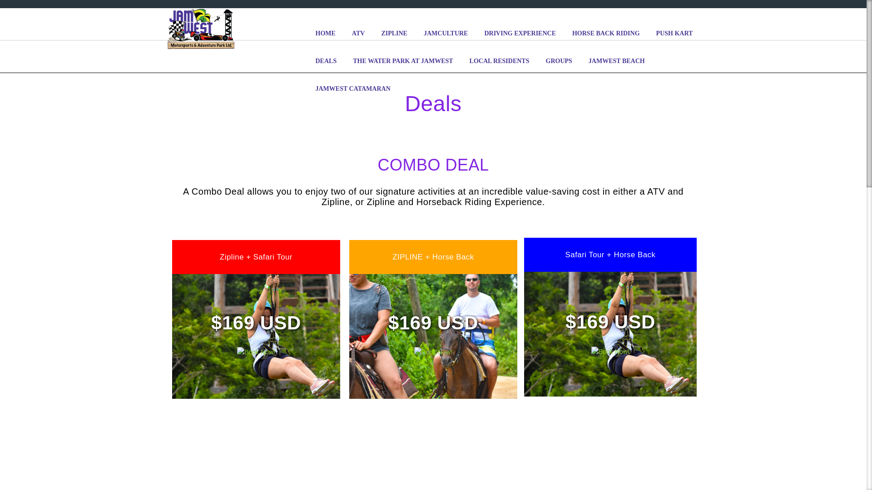 Image resolution: width=872 pixels, height=490 pixels. Describe the element at coordinates (600, 13) in the screenshot. I see `FAQs` at that location.